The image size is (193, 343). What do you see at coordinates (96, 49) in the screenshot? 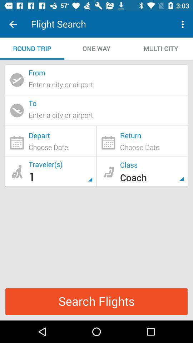
I see `launch the item next to multi city item` at bounding box center [96, 49].